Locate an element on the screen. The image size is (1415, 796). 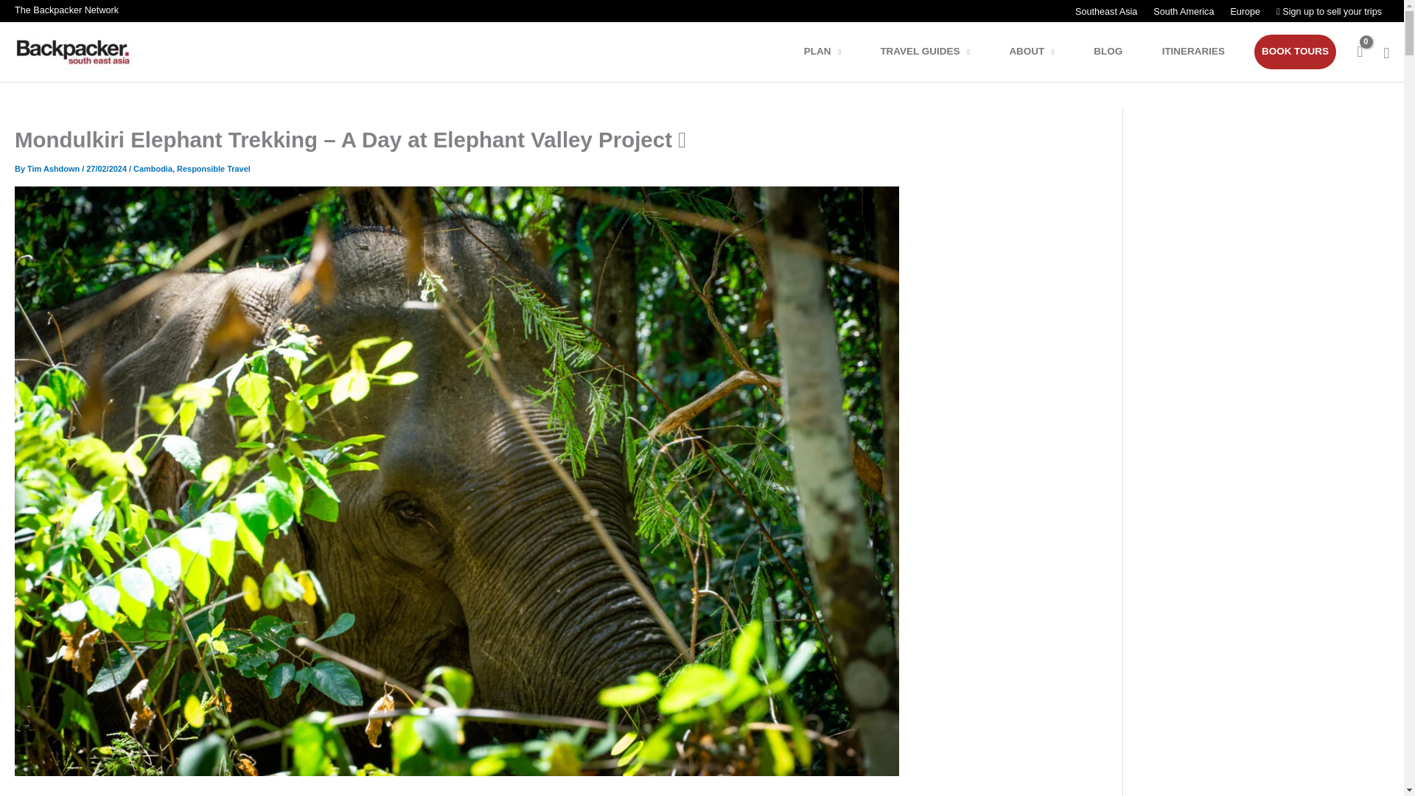
ABOUT is located at coordinates (1041, 52).